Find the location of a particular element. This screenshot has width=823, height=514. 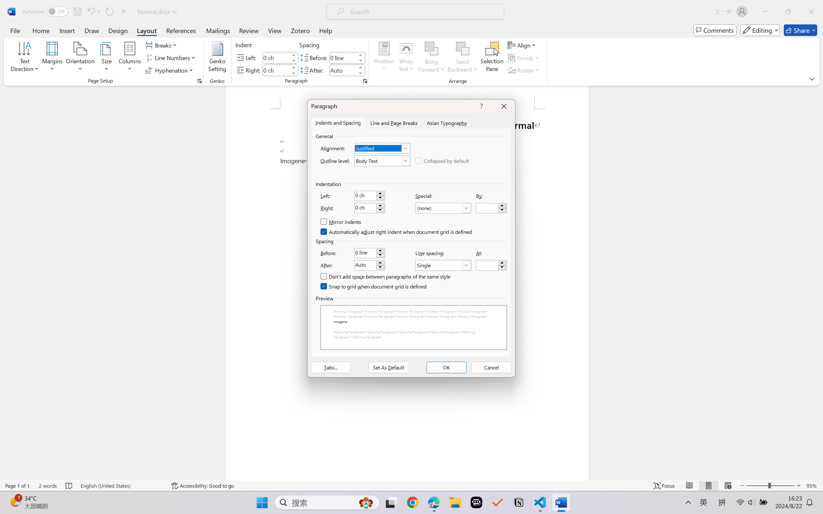

Notion is located at coordinates (519, 502).